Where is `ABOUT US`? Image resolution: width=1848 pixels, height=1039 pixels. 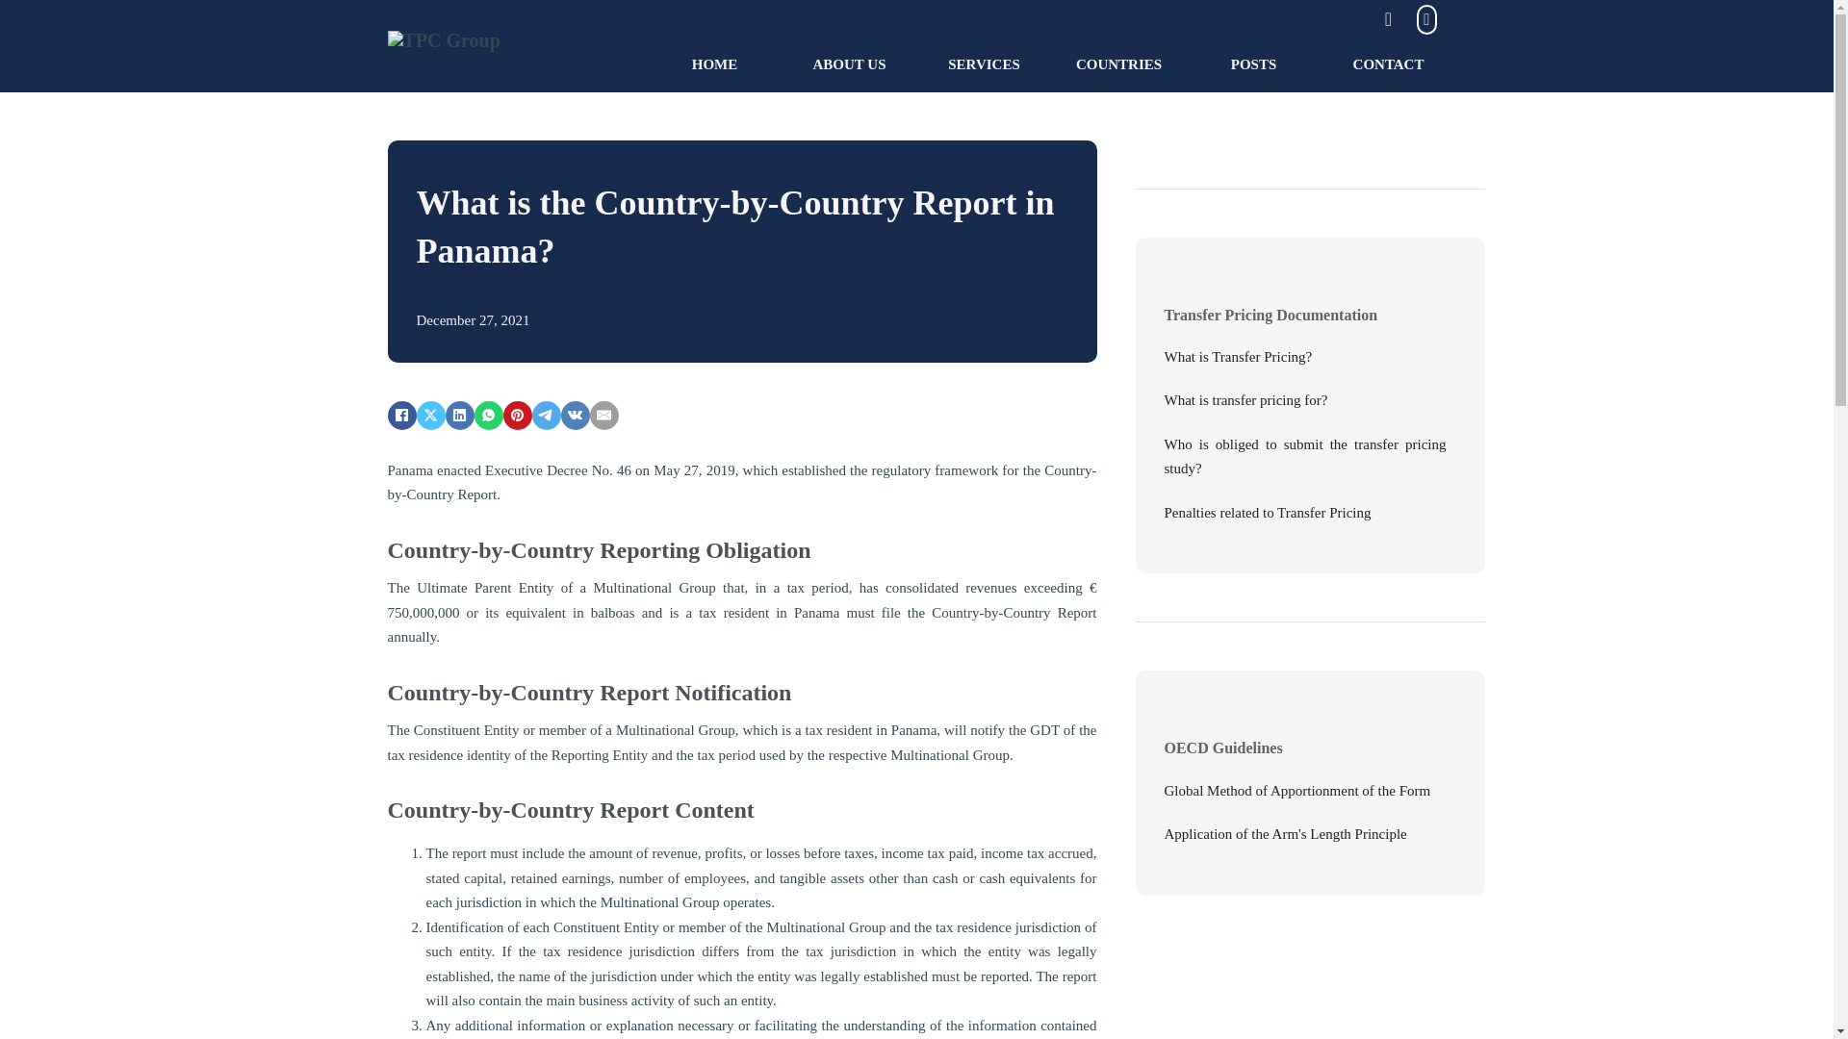
ABOUT US is located at coordinates (849, 65).